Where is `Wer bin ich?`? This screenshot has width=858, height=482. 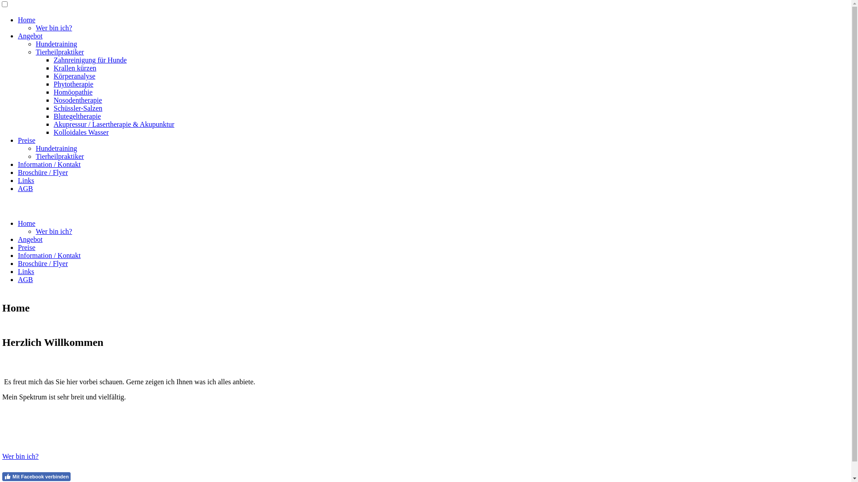 Wer bin ich? is located at coordinates (54, 28).